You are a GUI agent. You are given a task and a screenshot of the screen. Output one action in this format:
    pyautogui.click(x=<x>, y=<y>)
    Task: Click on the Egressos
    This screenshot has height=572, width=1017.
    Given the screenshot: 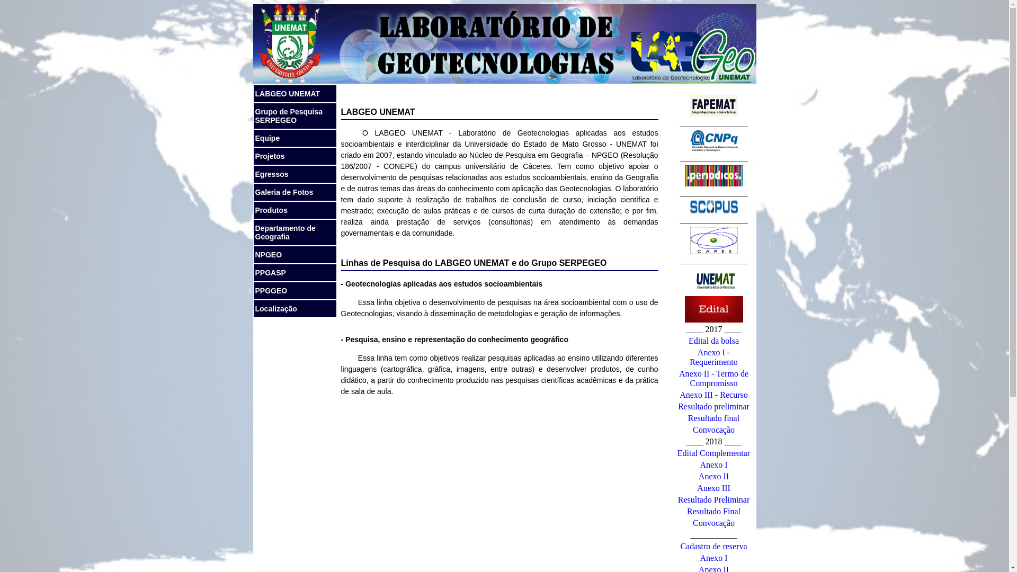 What is the action you would take?
    pyautogui.click(x=295, y=174)
    